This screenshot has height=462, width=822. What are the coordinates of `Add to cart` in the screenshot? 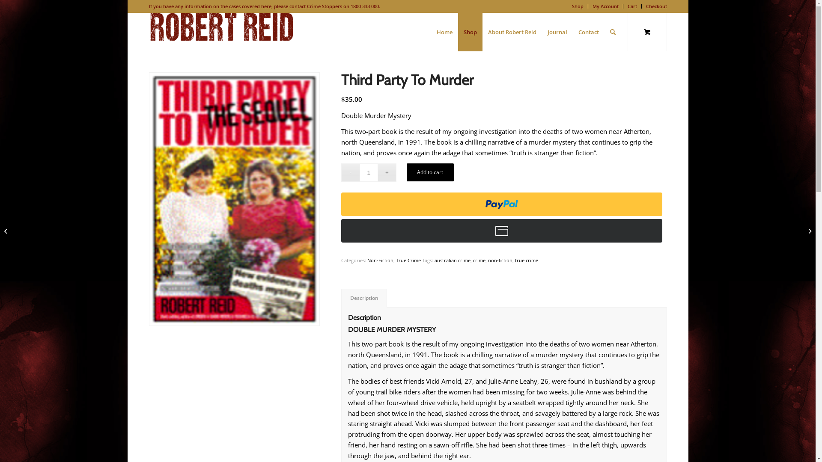 It's located at (430, 172).